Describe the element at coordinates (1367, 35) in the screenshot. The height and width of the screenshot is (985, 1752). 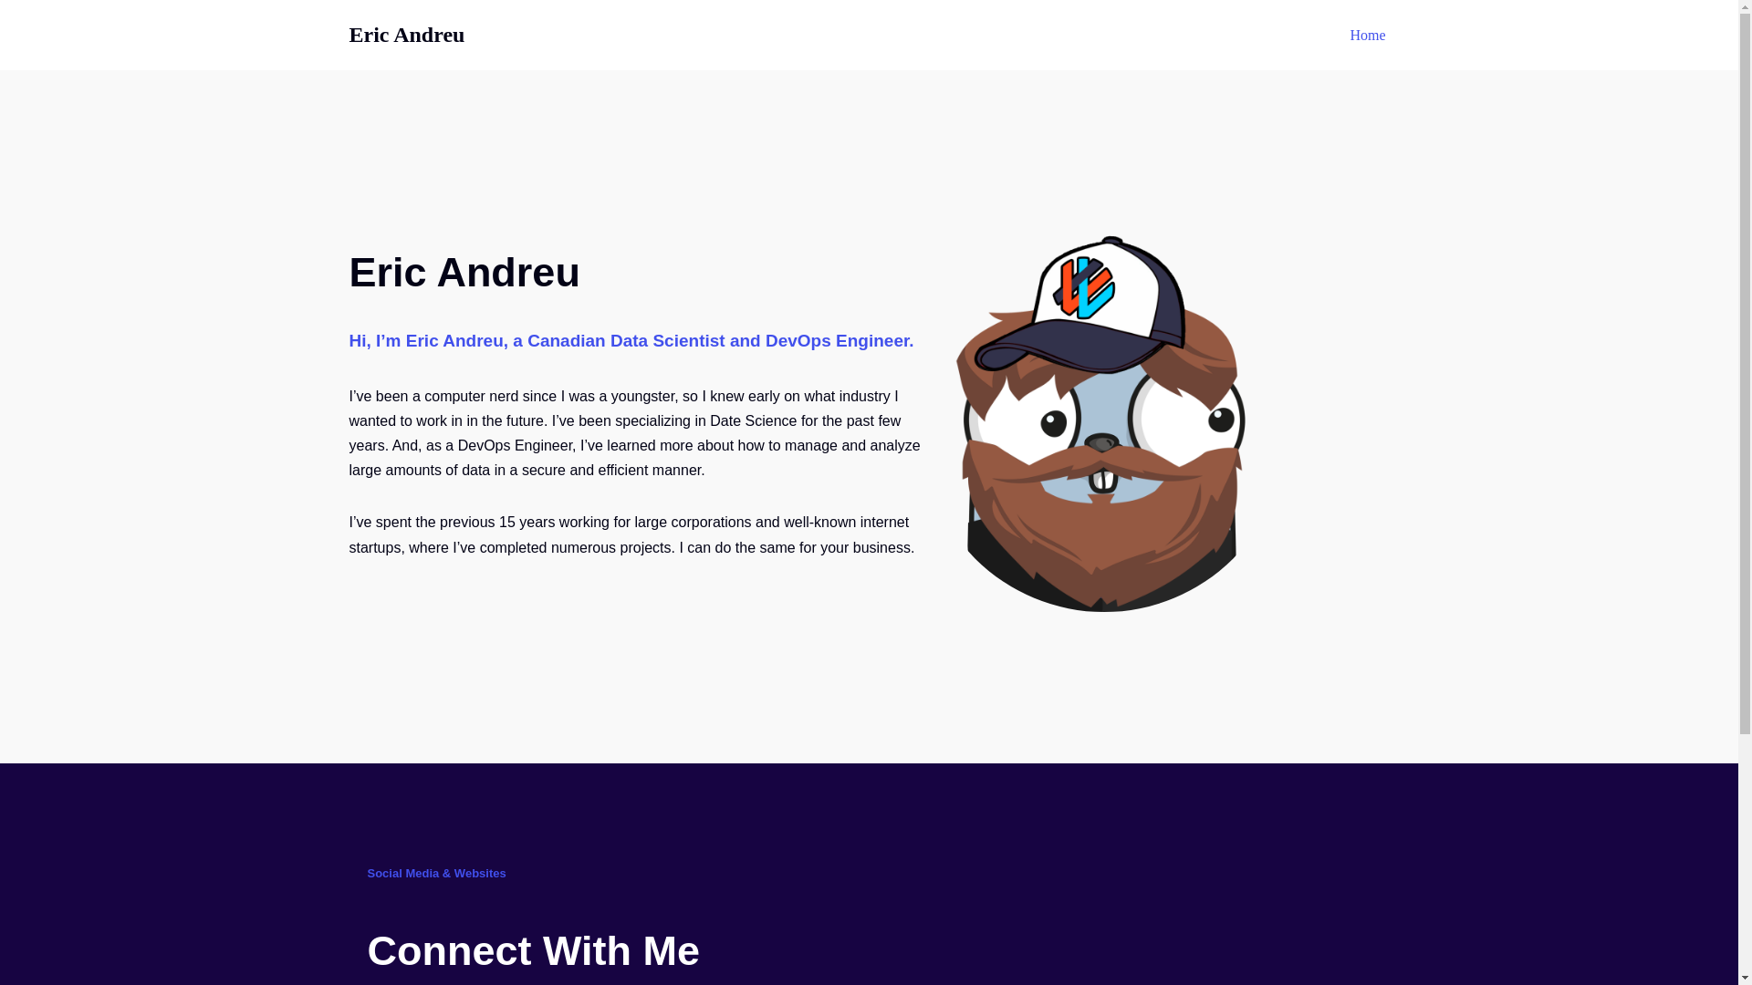
I see `Home` at that location.